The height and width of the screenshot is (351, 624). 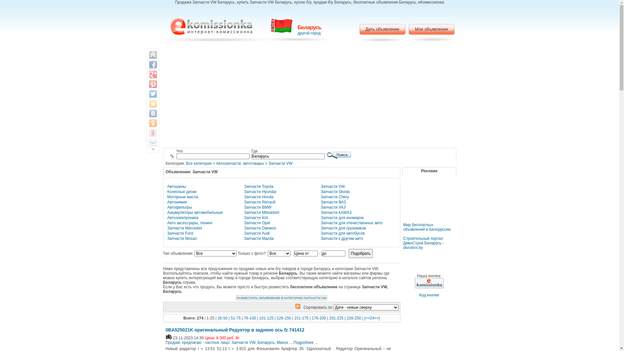 I want to click on Advertisement, so click(x=309, y=96).